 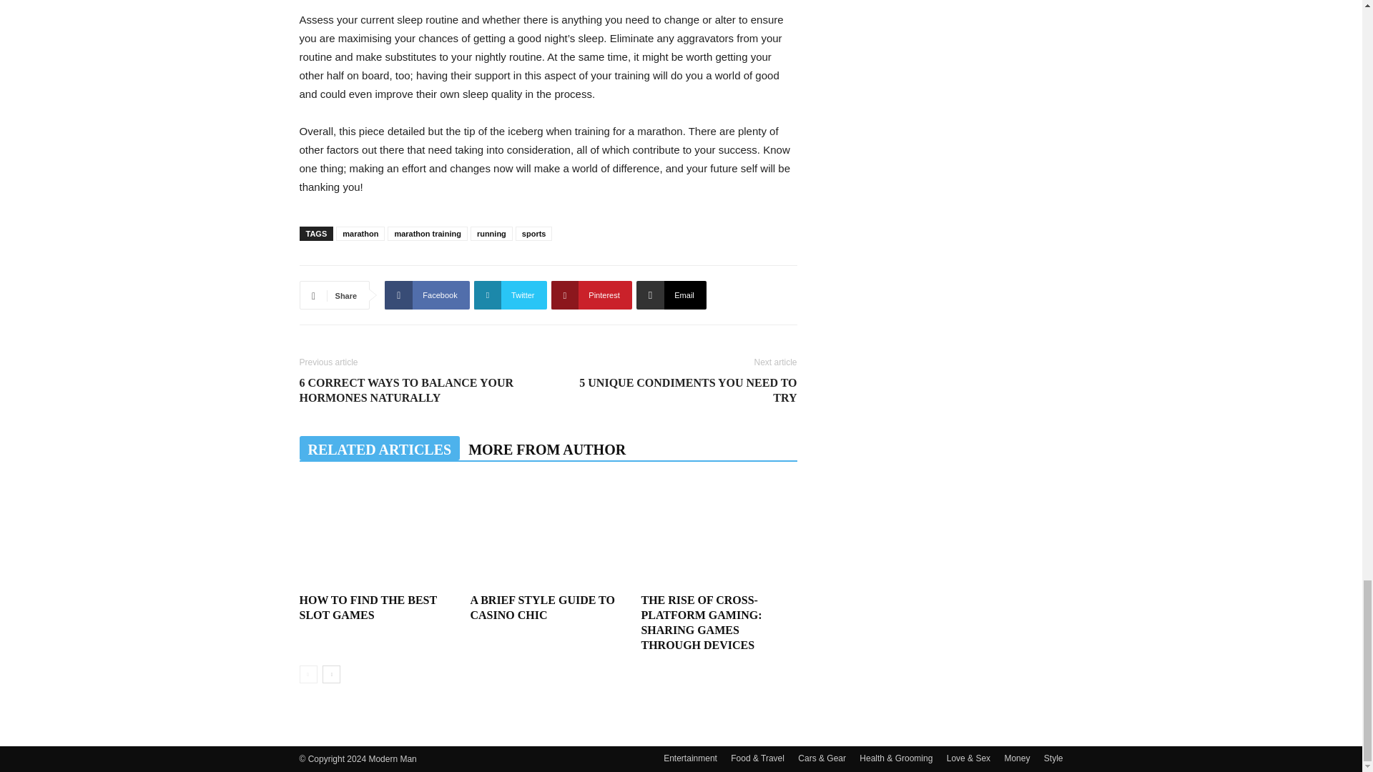 I want to click on How to find the best slot games, so click(x=368, y=608).